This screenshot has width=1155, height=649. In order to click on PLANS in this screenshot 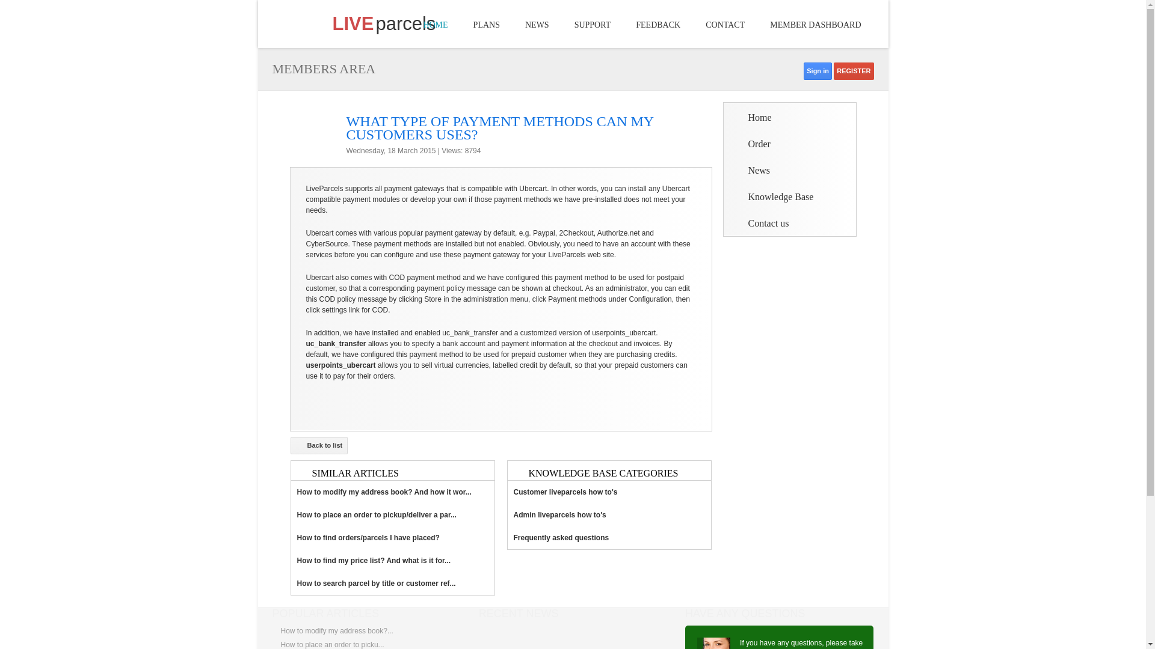, I will do `click(486, 23)`.